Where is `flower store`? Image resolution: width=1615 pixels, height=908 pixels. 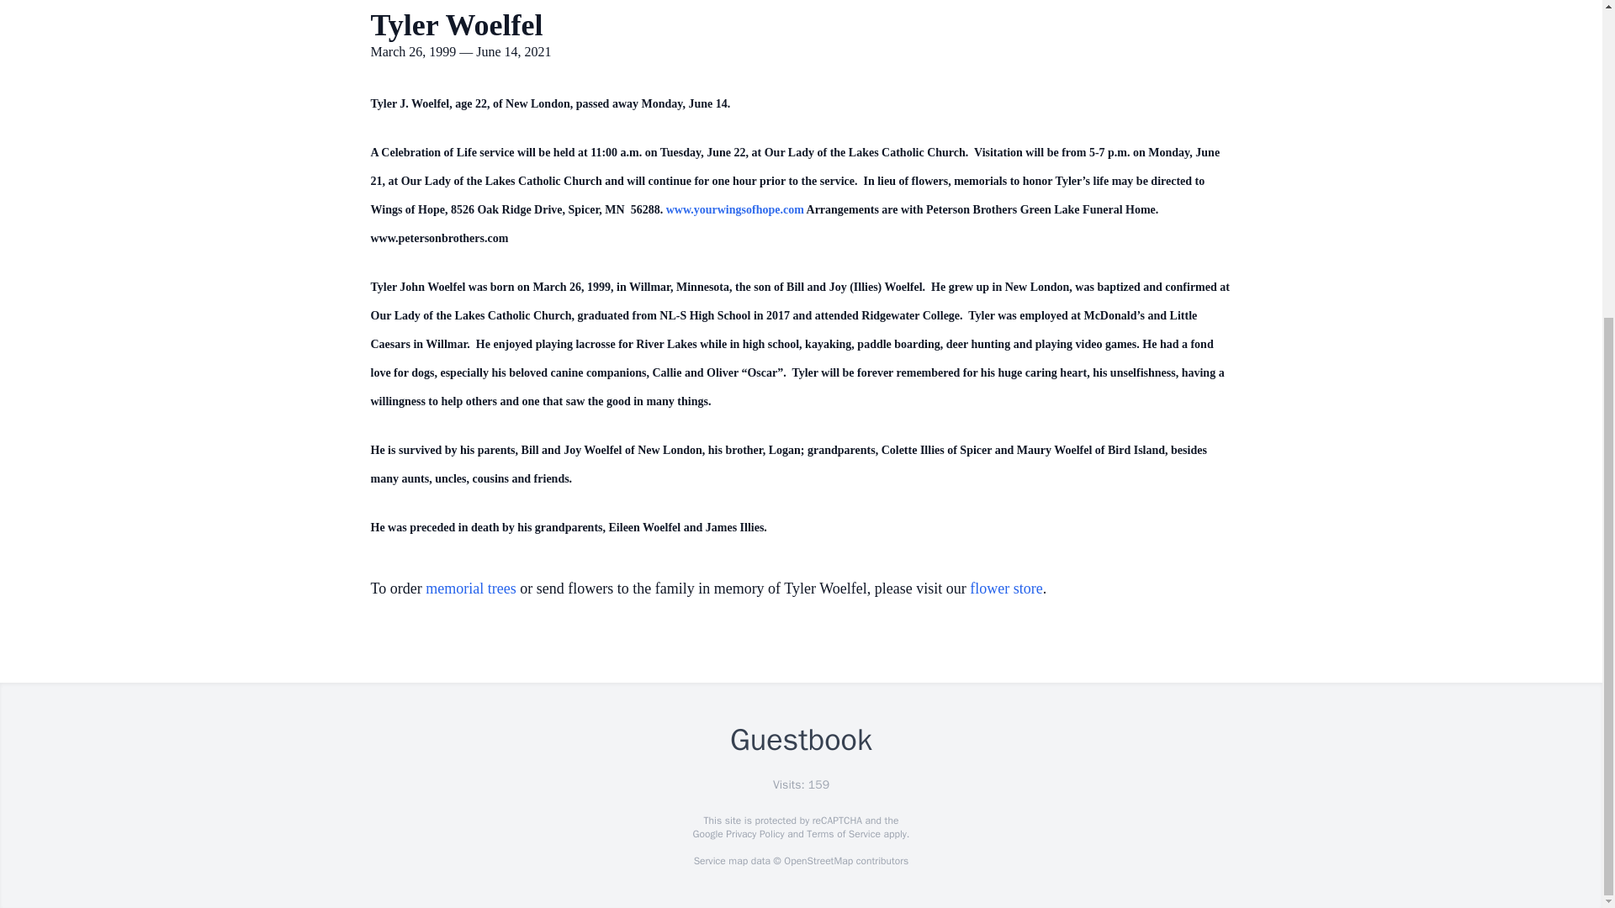 flower store is located at coordinates (1006, 589).